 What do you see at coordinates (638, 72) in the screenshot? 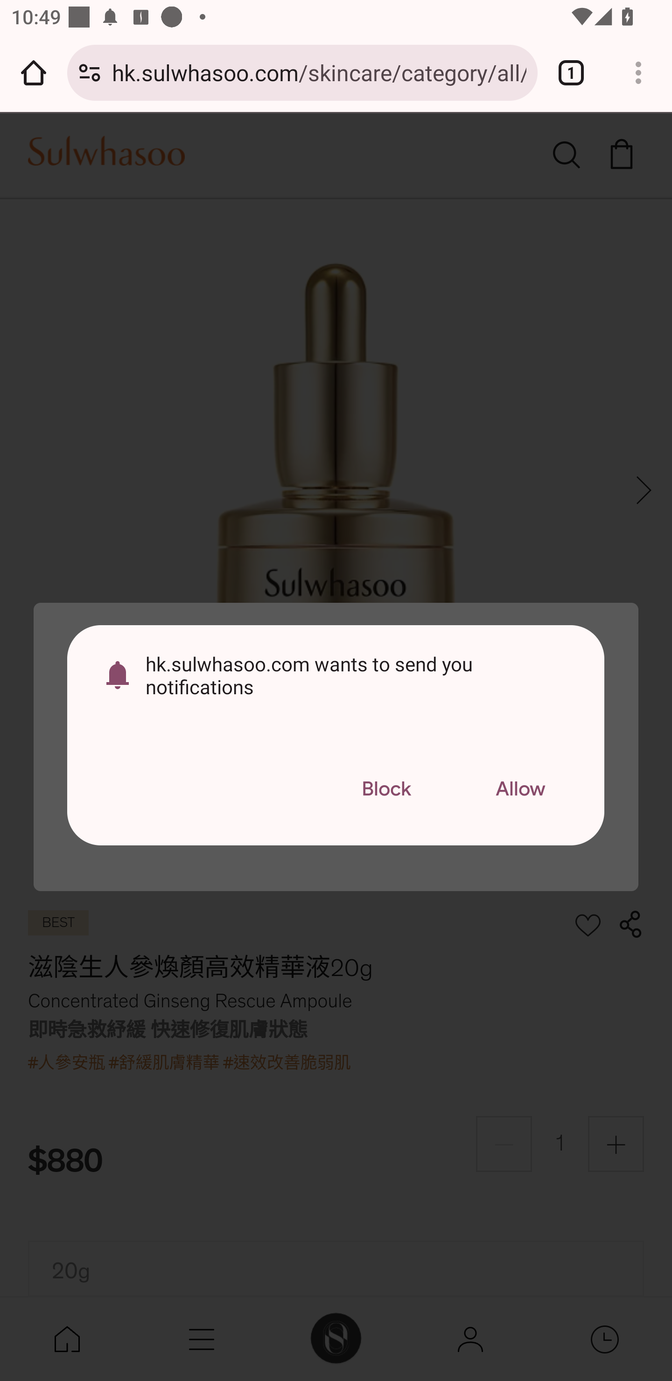
I see `Customize and control Google Chrome` at bounding box center [638, 72].